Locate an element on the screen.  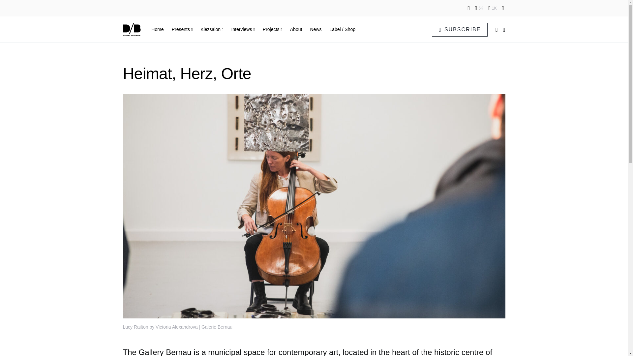
1K is located at coordinates (492, 8).